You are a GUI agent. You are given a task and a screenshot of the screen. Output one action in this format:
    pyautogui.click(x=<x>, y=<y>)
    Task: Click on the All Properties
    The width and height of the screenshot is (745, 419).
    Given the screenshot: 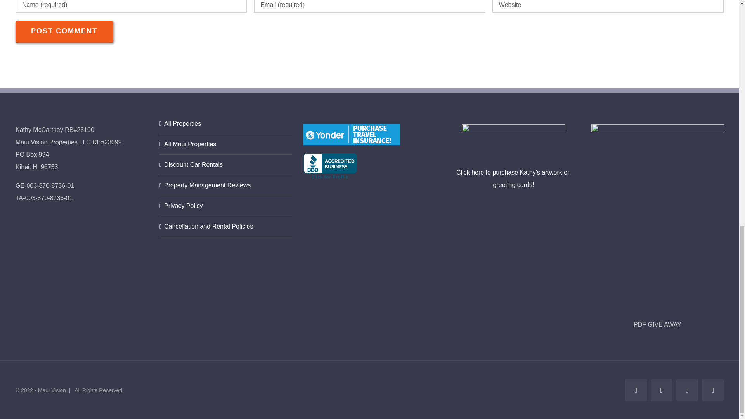 What is the action you would take?
    pyautogui.click(x=226, y=123)
    